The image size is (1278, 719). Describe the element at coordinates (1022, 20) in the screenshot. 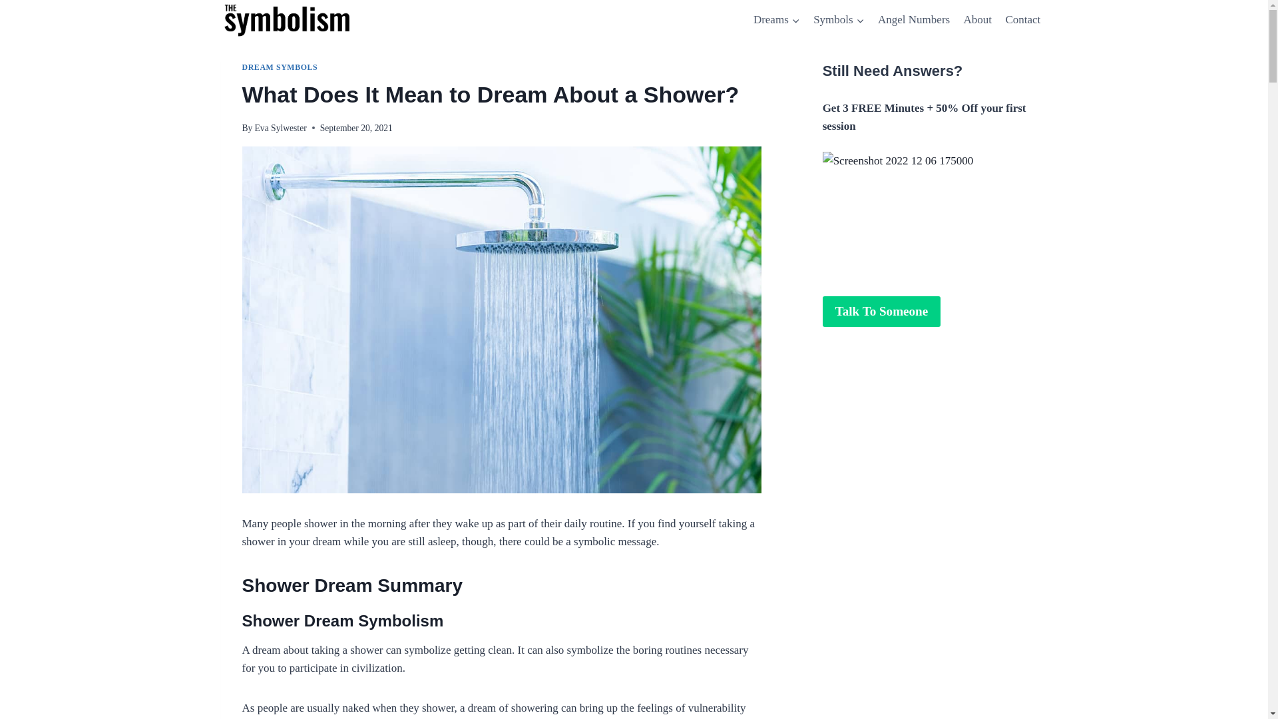

I see `Contact` at that location.